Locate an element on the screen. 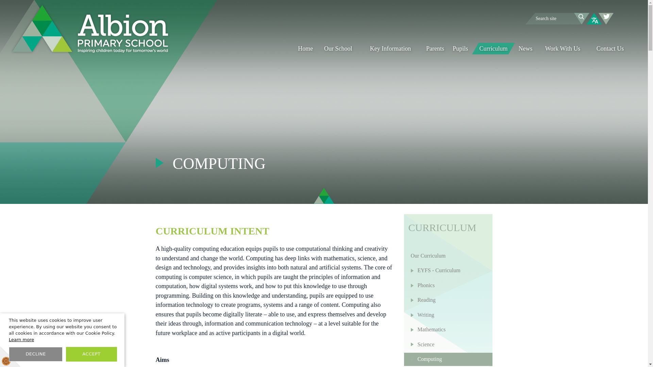 This screenshot has height=367, width=653. Key Information is located at coordinates (390, 48).